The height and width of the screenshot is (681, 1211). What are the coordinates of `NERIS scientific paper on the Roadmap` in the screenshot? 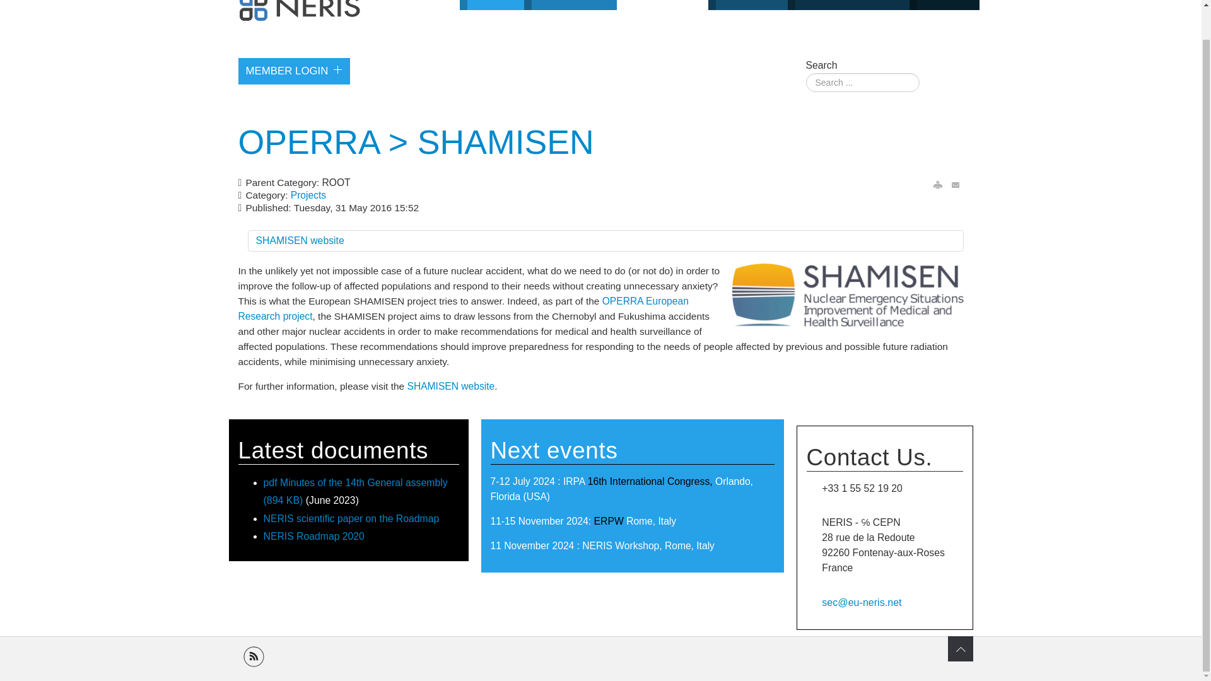 It's located at (351, 518).